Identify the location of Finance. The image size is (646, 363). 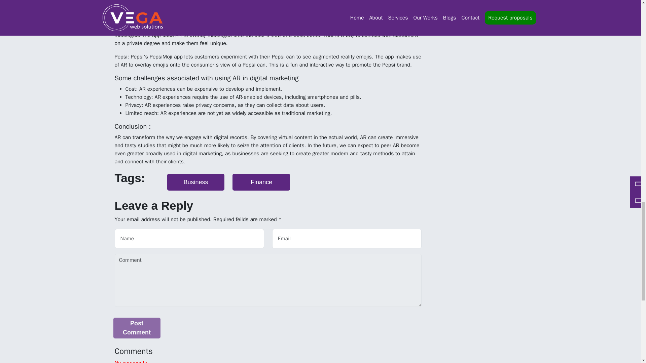
(261, 182).